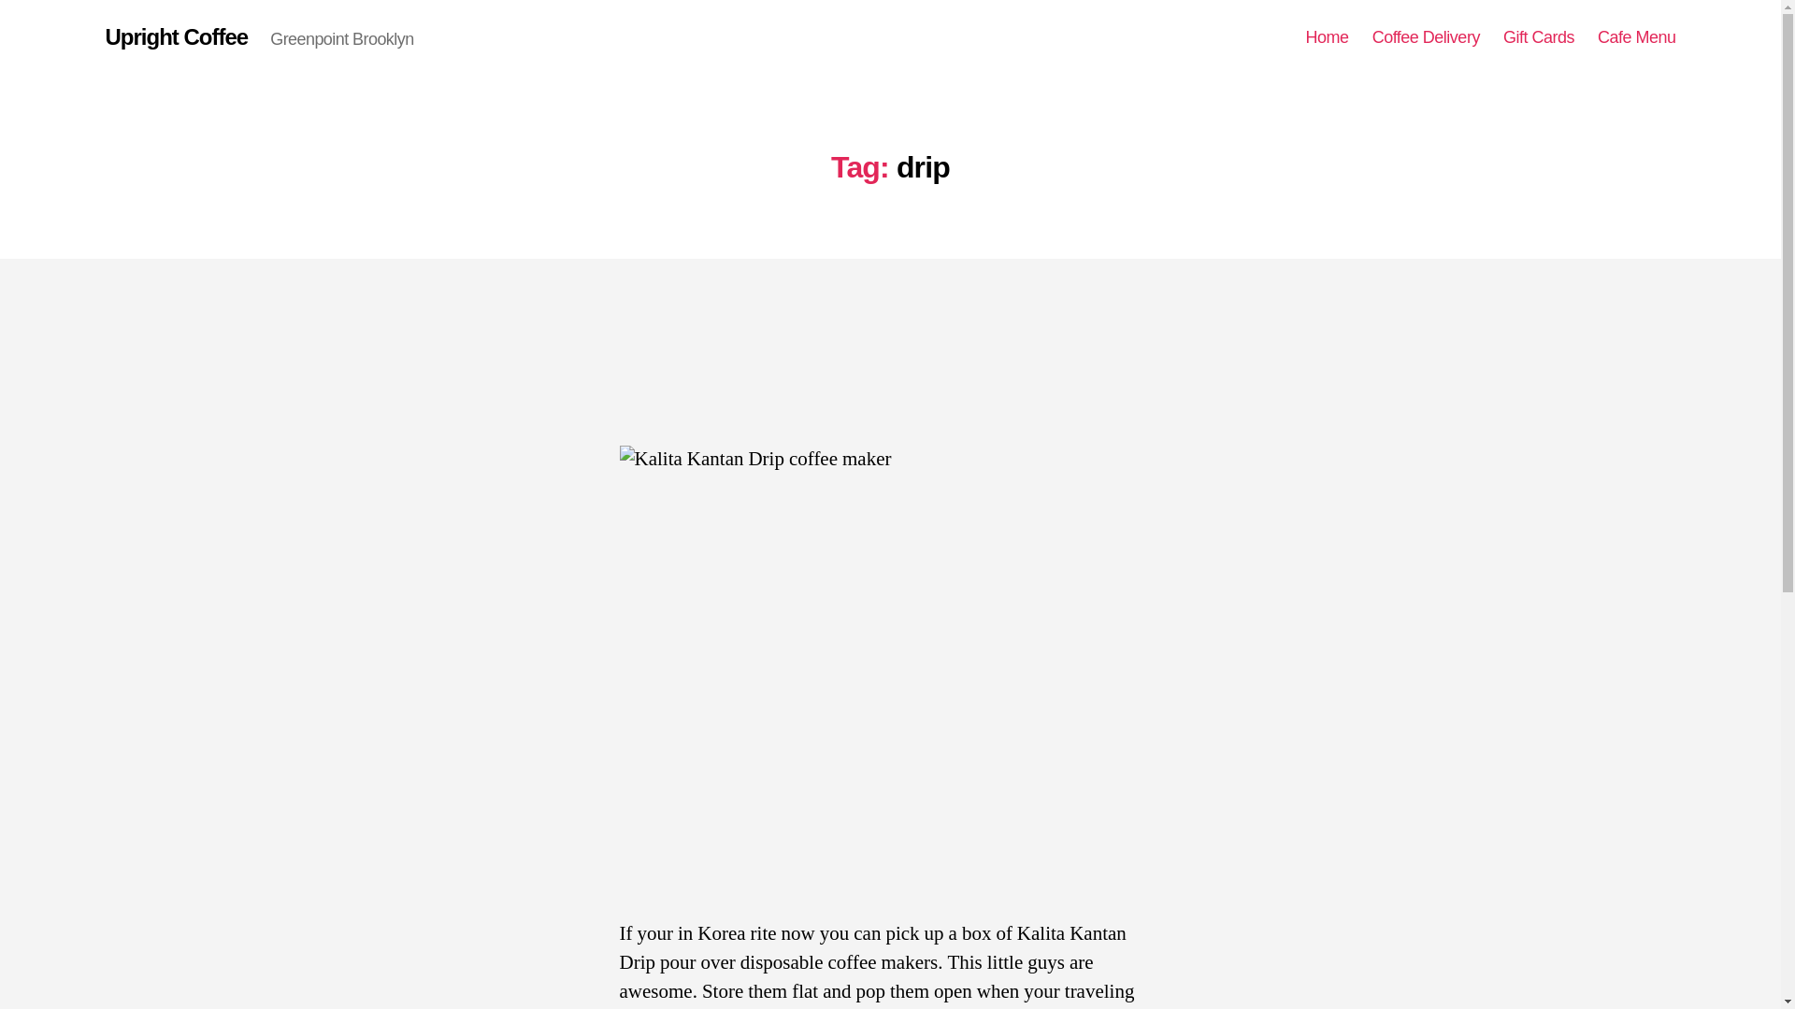  What do you see at coordinates (176, 37) in the screenshot?
I see `Upright Coffee` at bounding box center [176, 37].